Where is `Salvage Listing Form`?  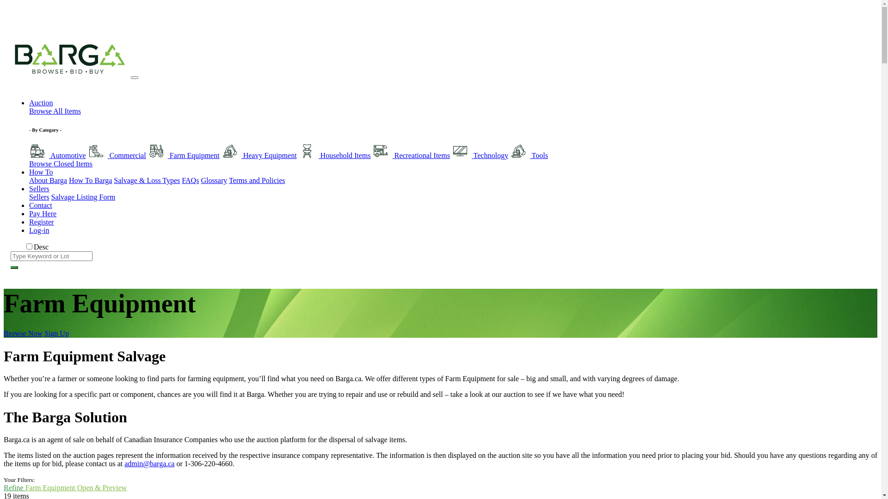
Salvage Listing Form is located at coordinates (83, 197).